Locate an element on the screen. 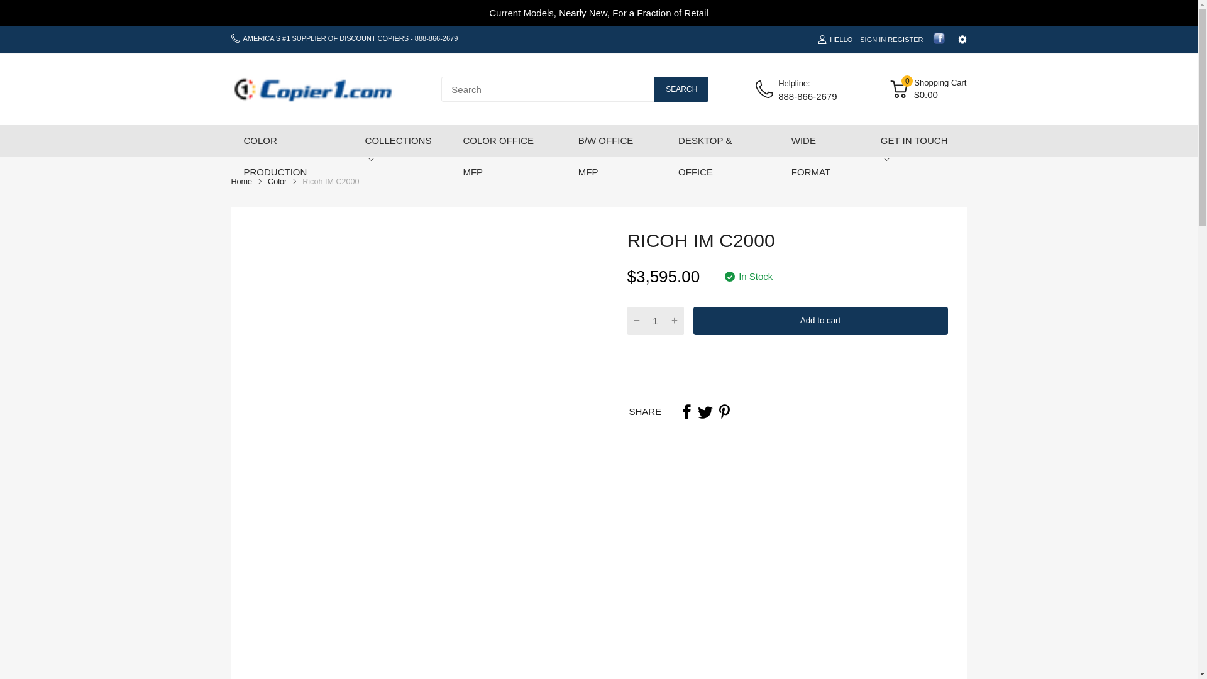 This screenshot has height=679, width=1207. WIDE FORMAT is located at coordinates (824, 156).